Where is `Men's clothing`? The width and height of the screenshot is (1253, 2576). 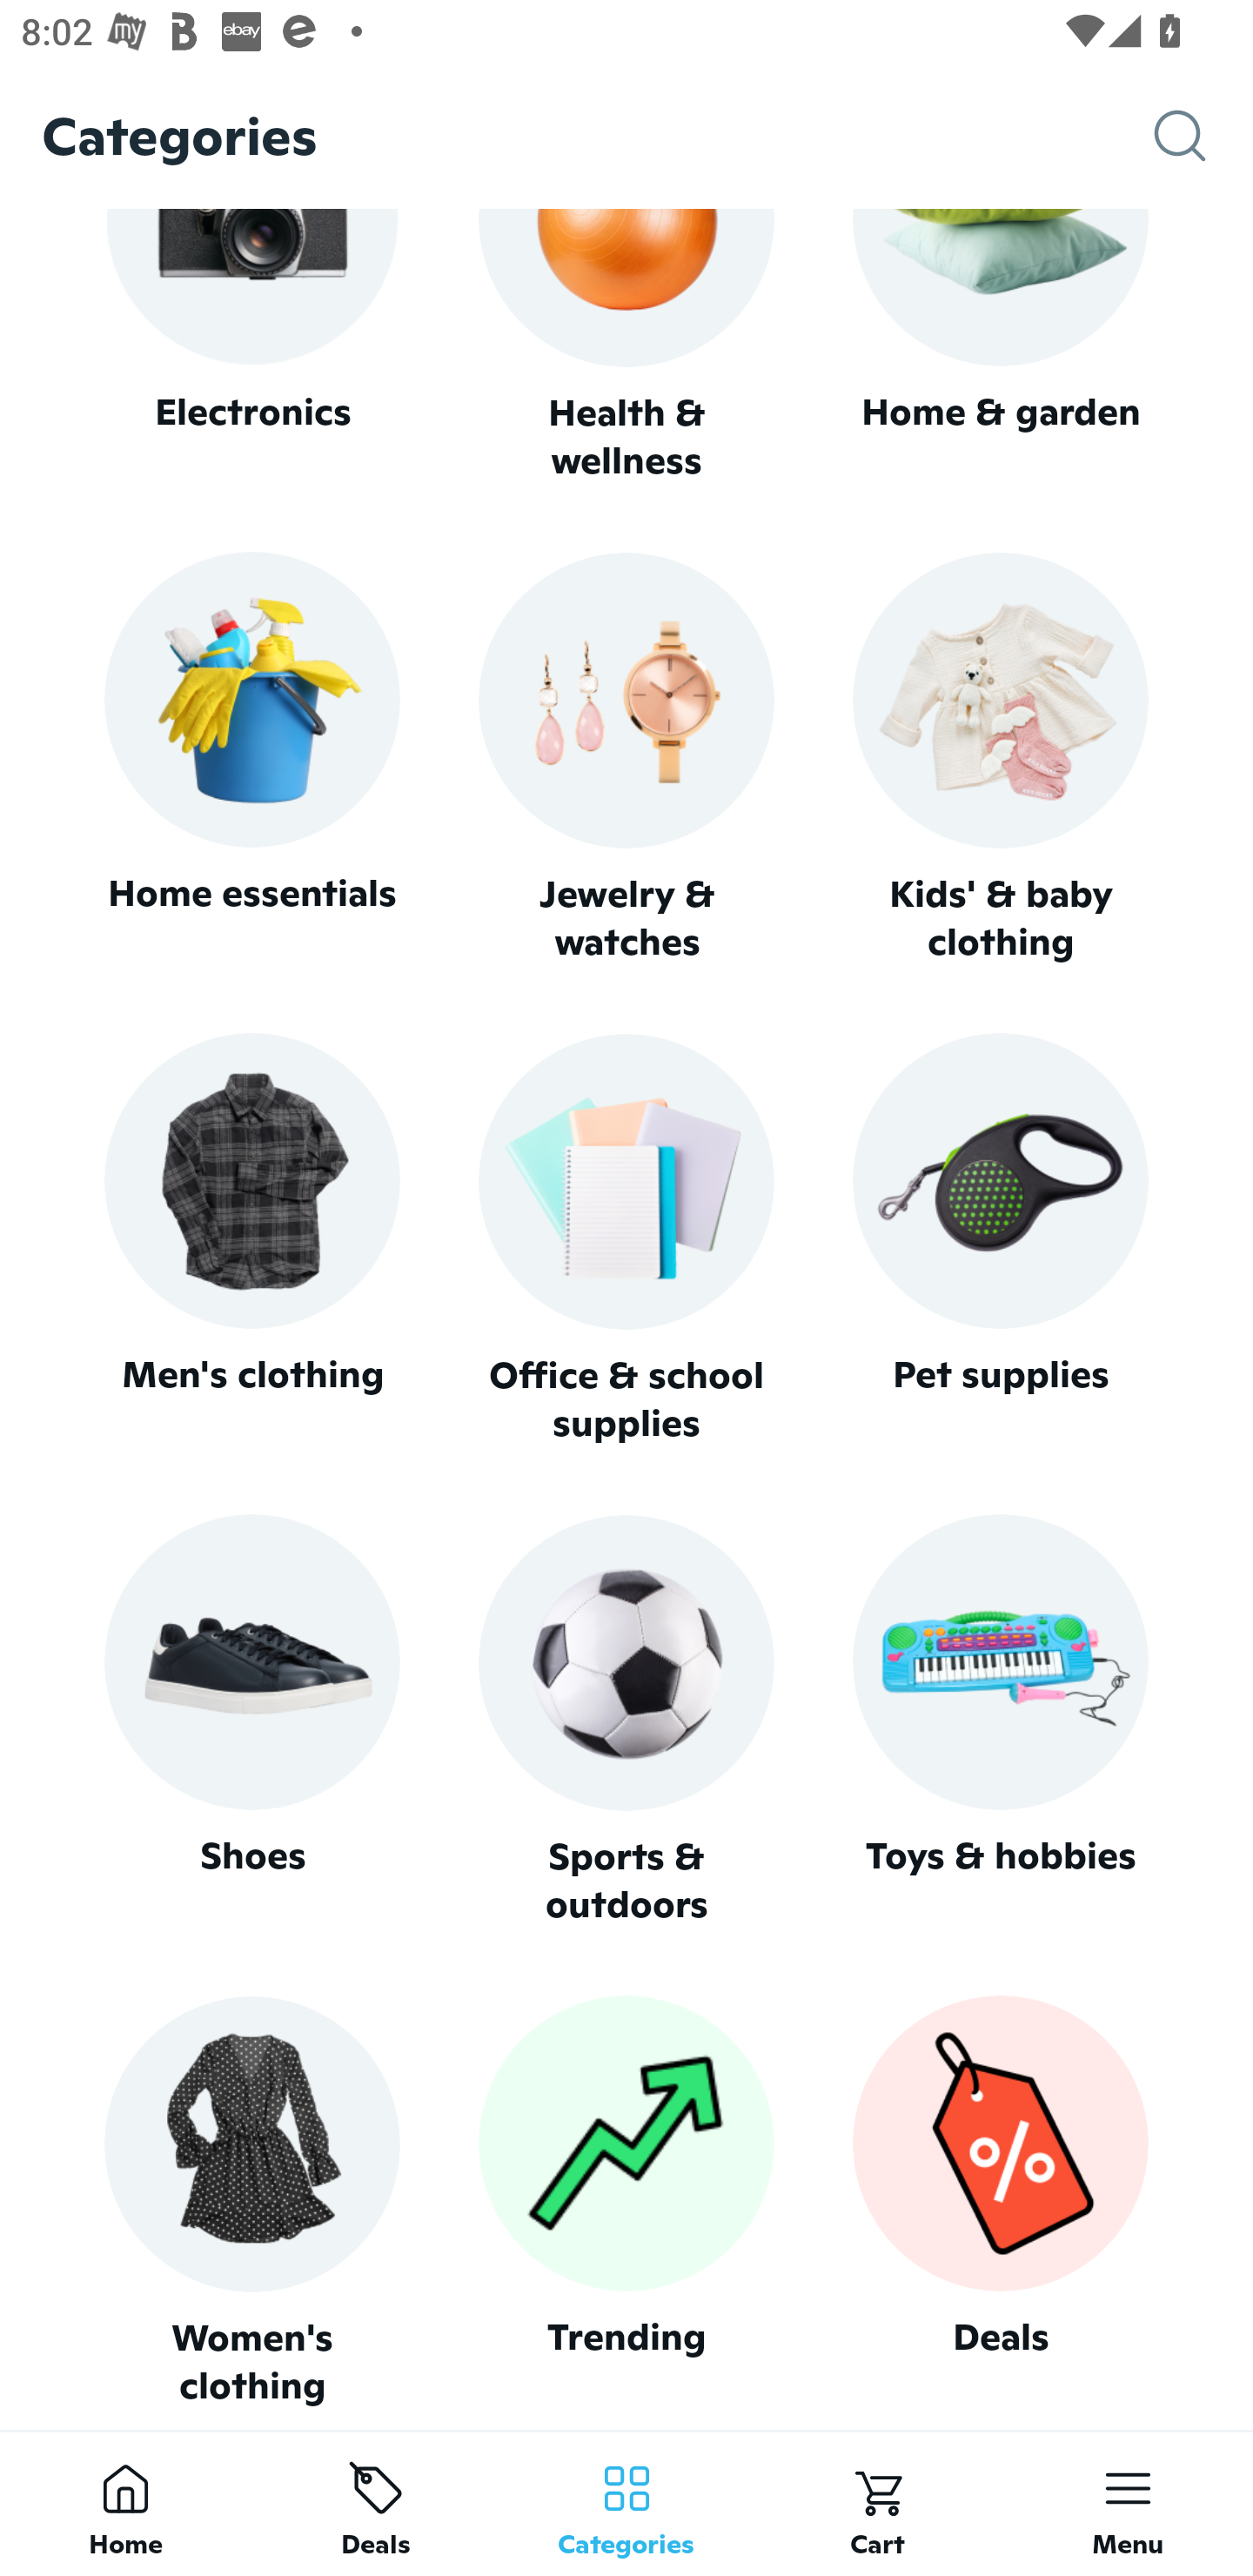 Men's clothing is located at coordinates (251, 1238).